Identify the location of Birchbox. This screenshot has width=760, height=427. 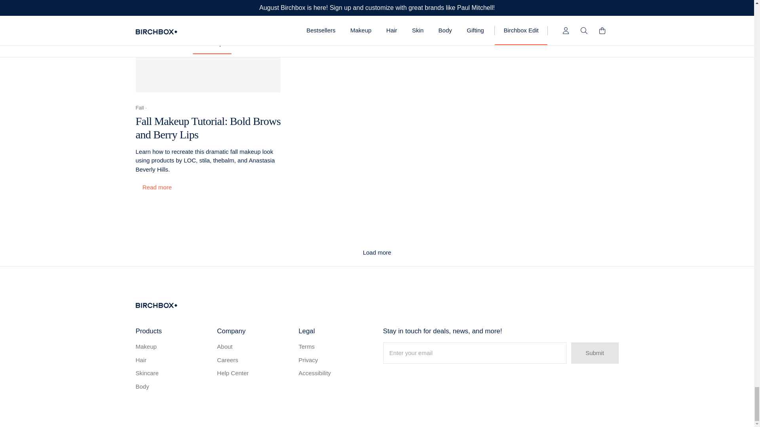
(156, 305).